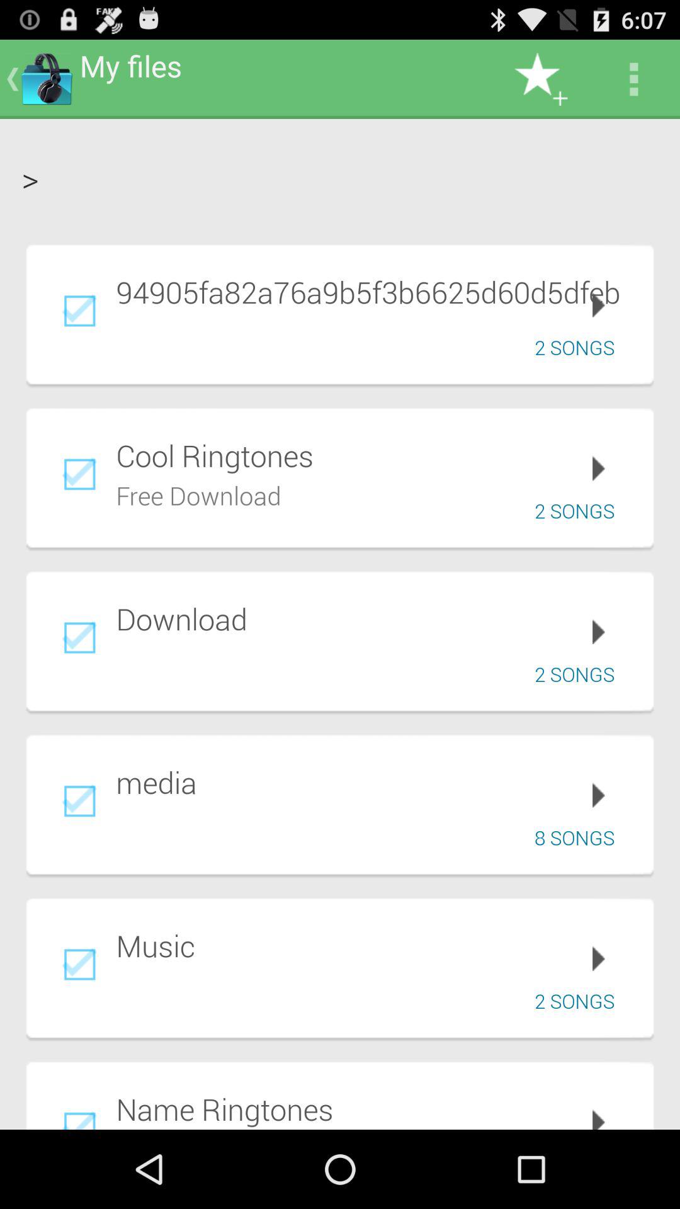 The image size is (680, 1209). I want to click on click the icon below the 2 songs item, so click(376, 1109).